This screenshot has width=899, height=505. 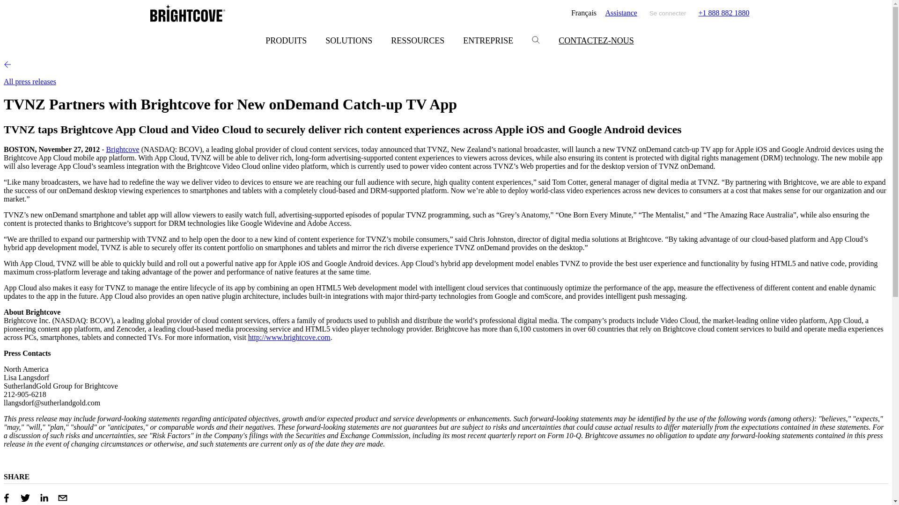 I want to click on CONTACTEZ-NOUS, so click(x=597, y=41).